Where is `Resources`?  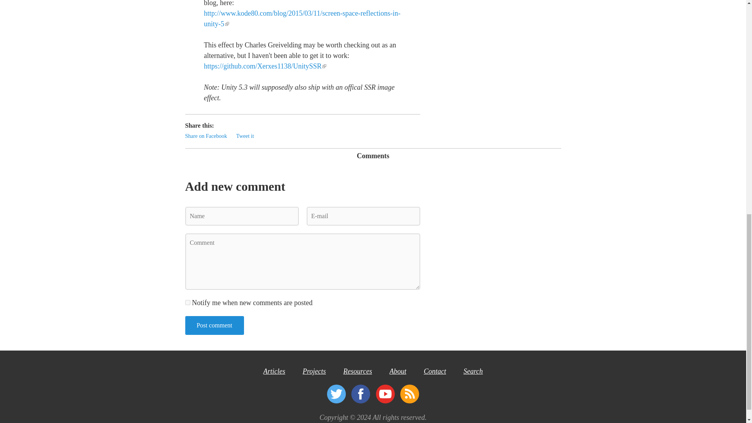
Resources is located at coordinates (358, 371).